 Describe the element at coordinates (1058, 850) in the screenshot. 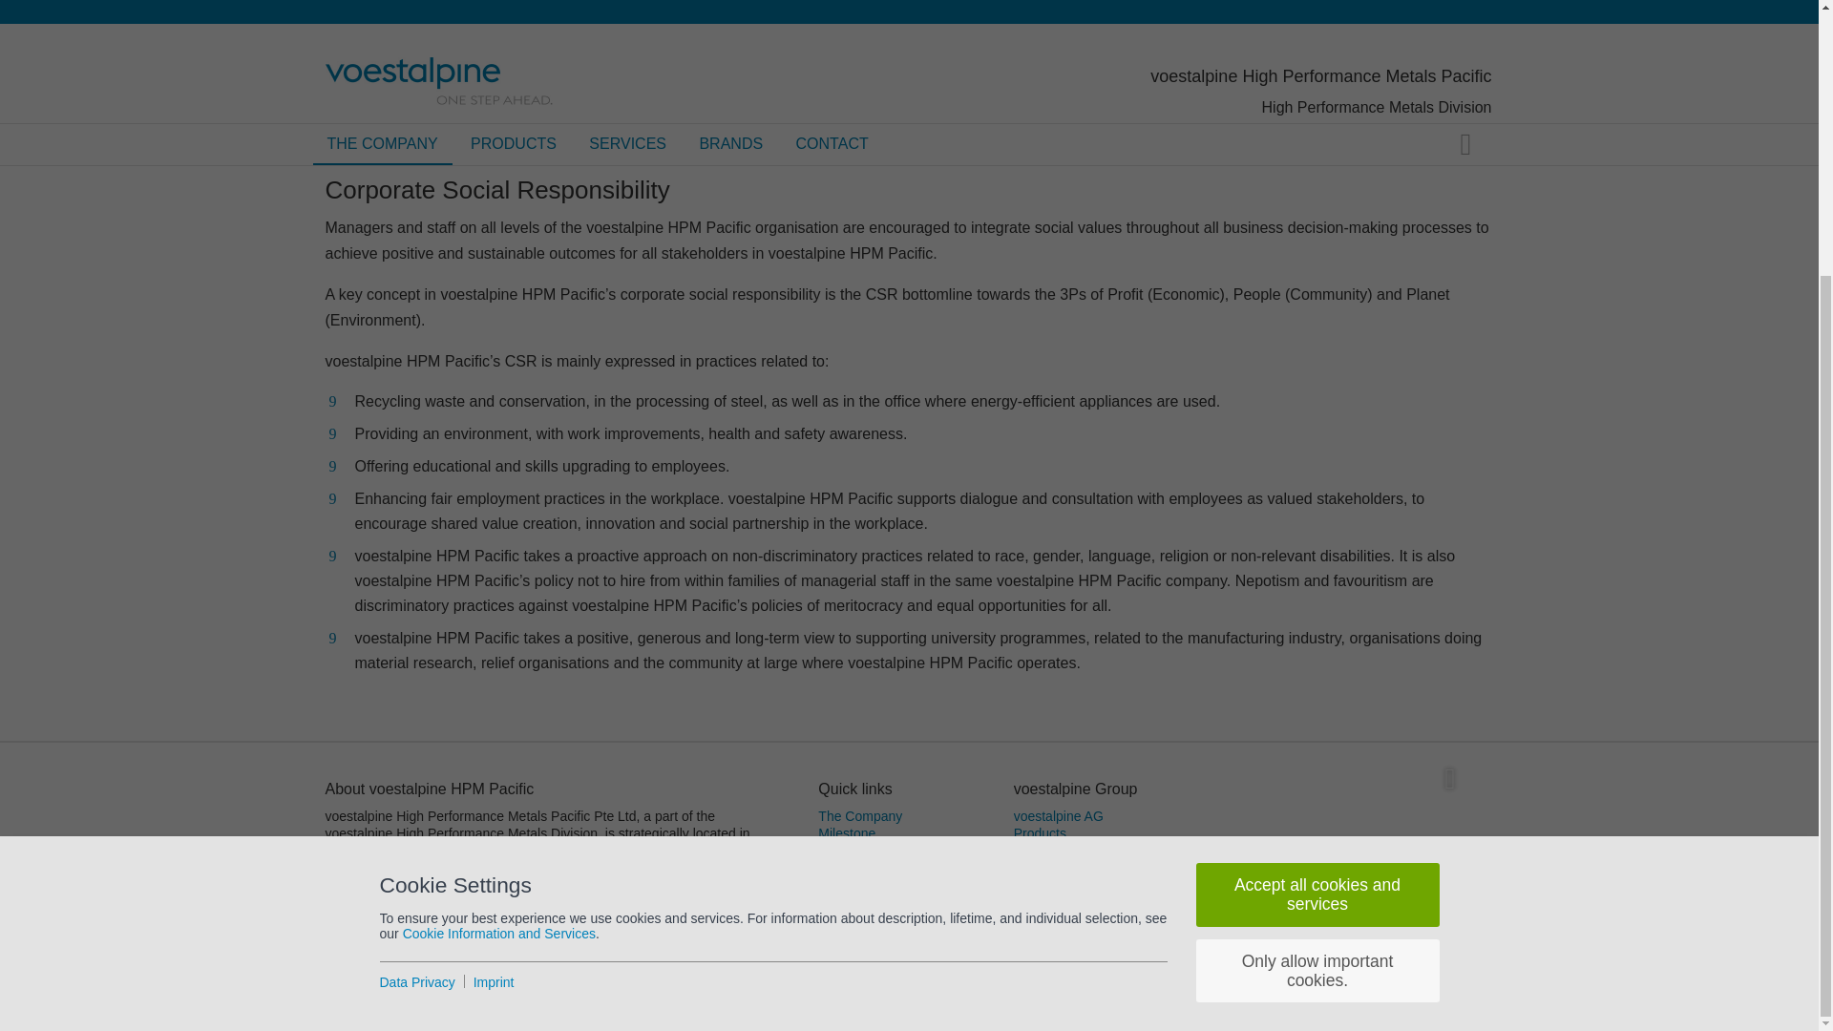

I see `Corporate Blog` at that location.